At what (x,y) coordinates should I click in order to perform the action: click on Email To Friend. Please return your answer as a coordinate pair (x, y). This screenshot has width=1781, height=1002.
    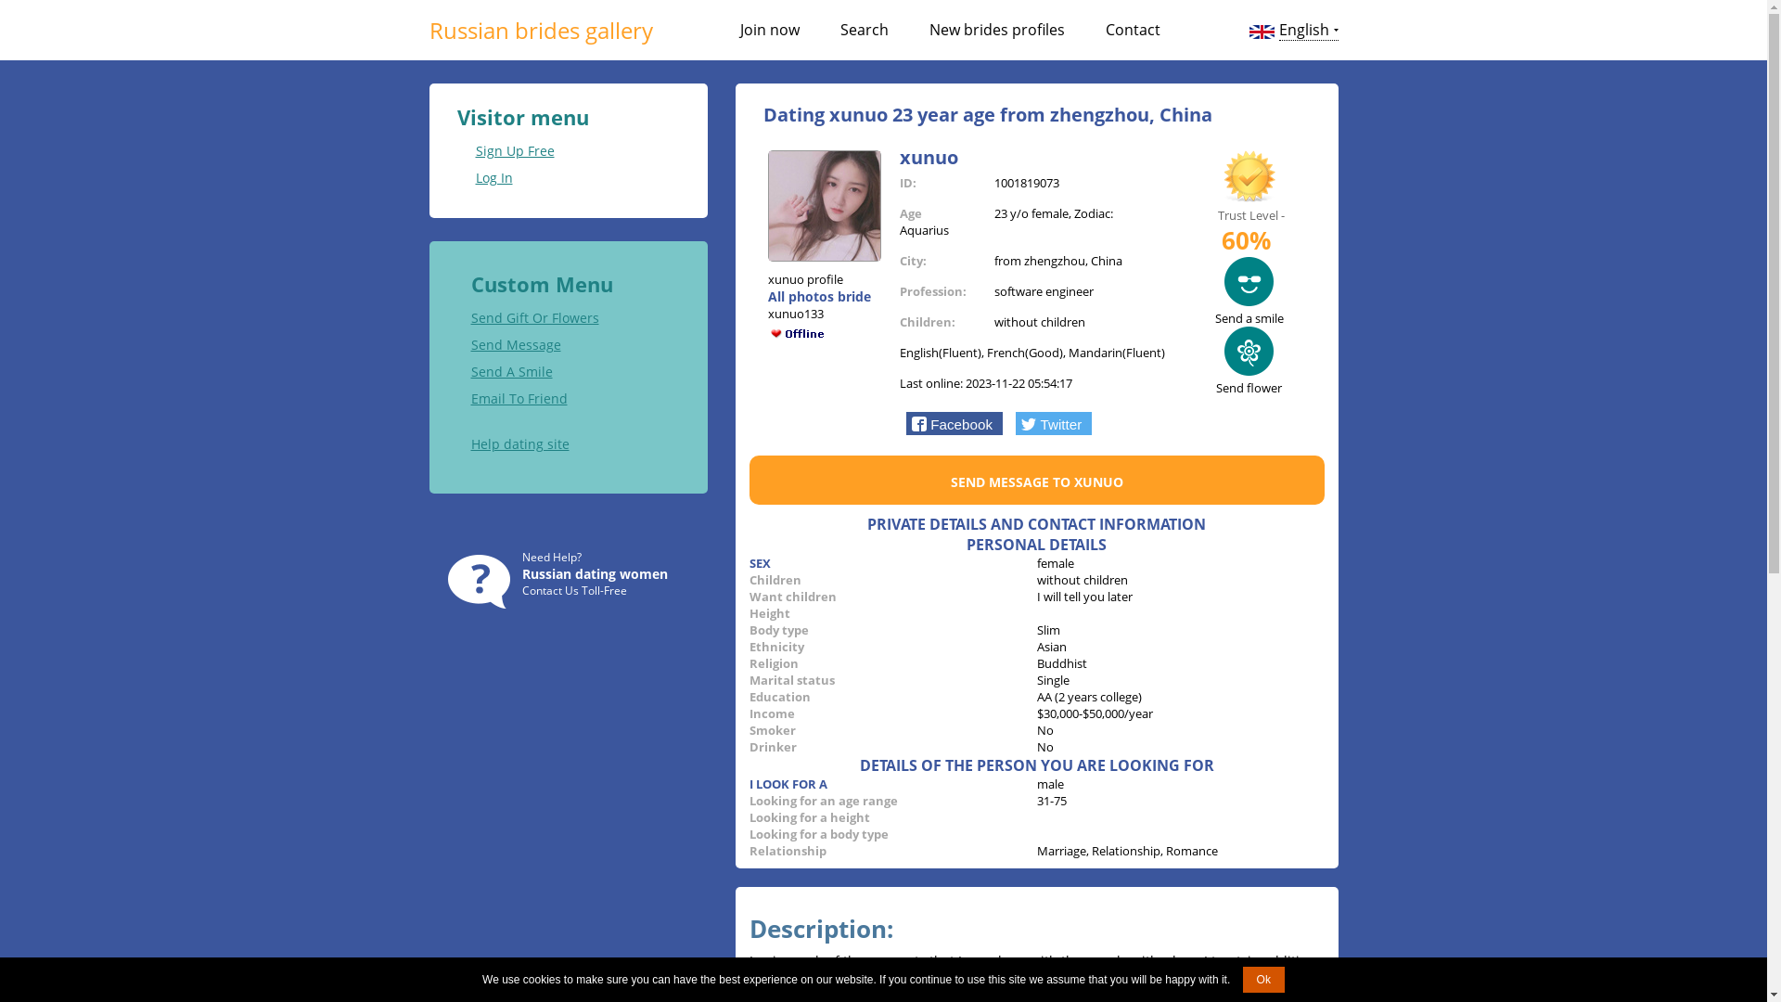
    Looking at the image, I should click on (519, 399).